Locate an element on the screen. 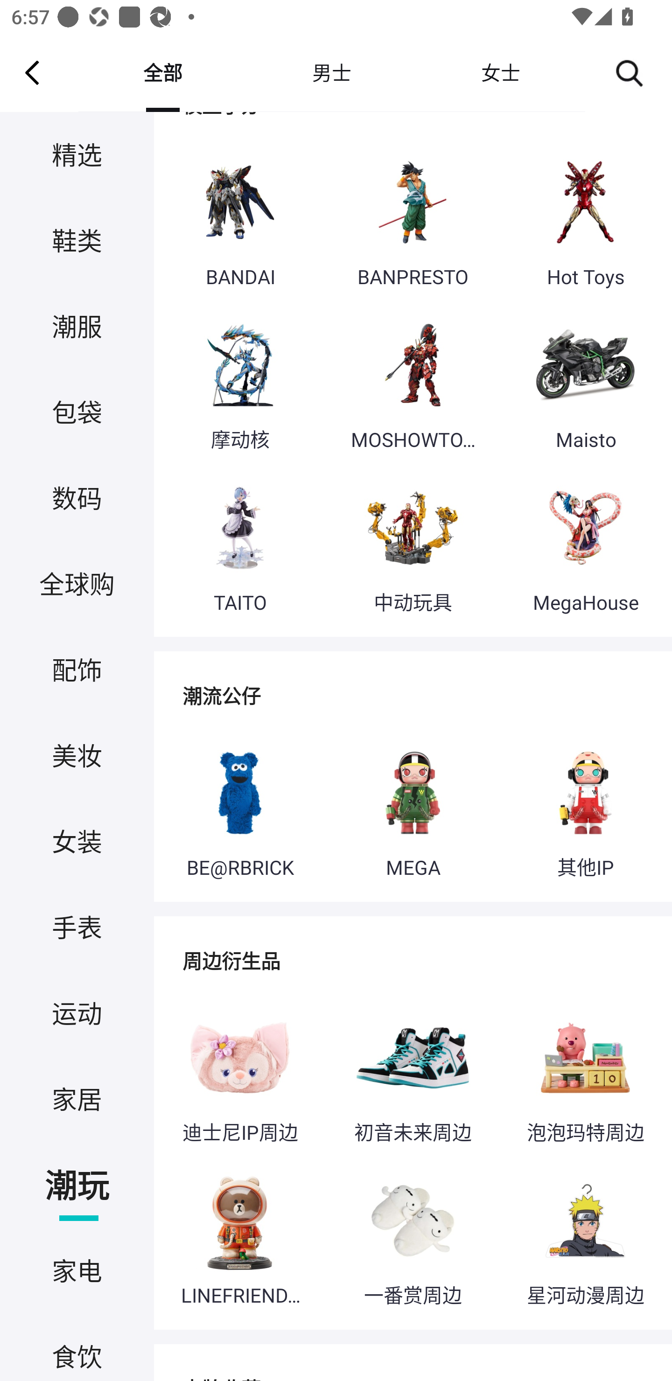 This screenshot has width=672, height=1381. Hot Toys is located at coordinates (585, 221).